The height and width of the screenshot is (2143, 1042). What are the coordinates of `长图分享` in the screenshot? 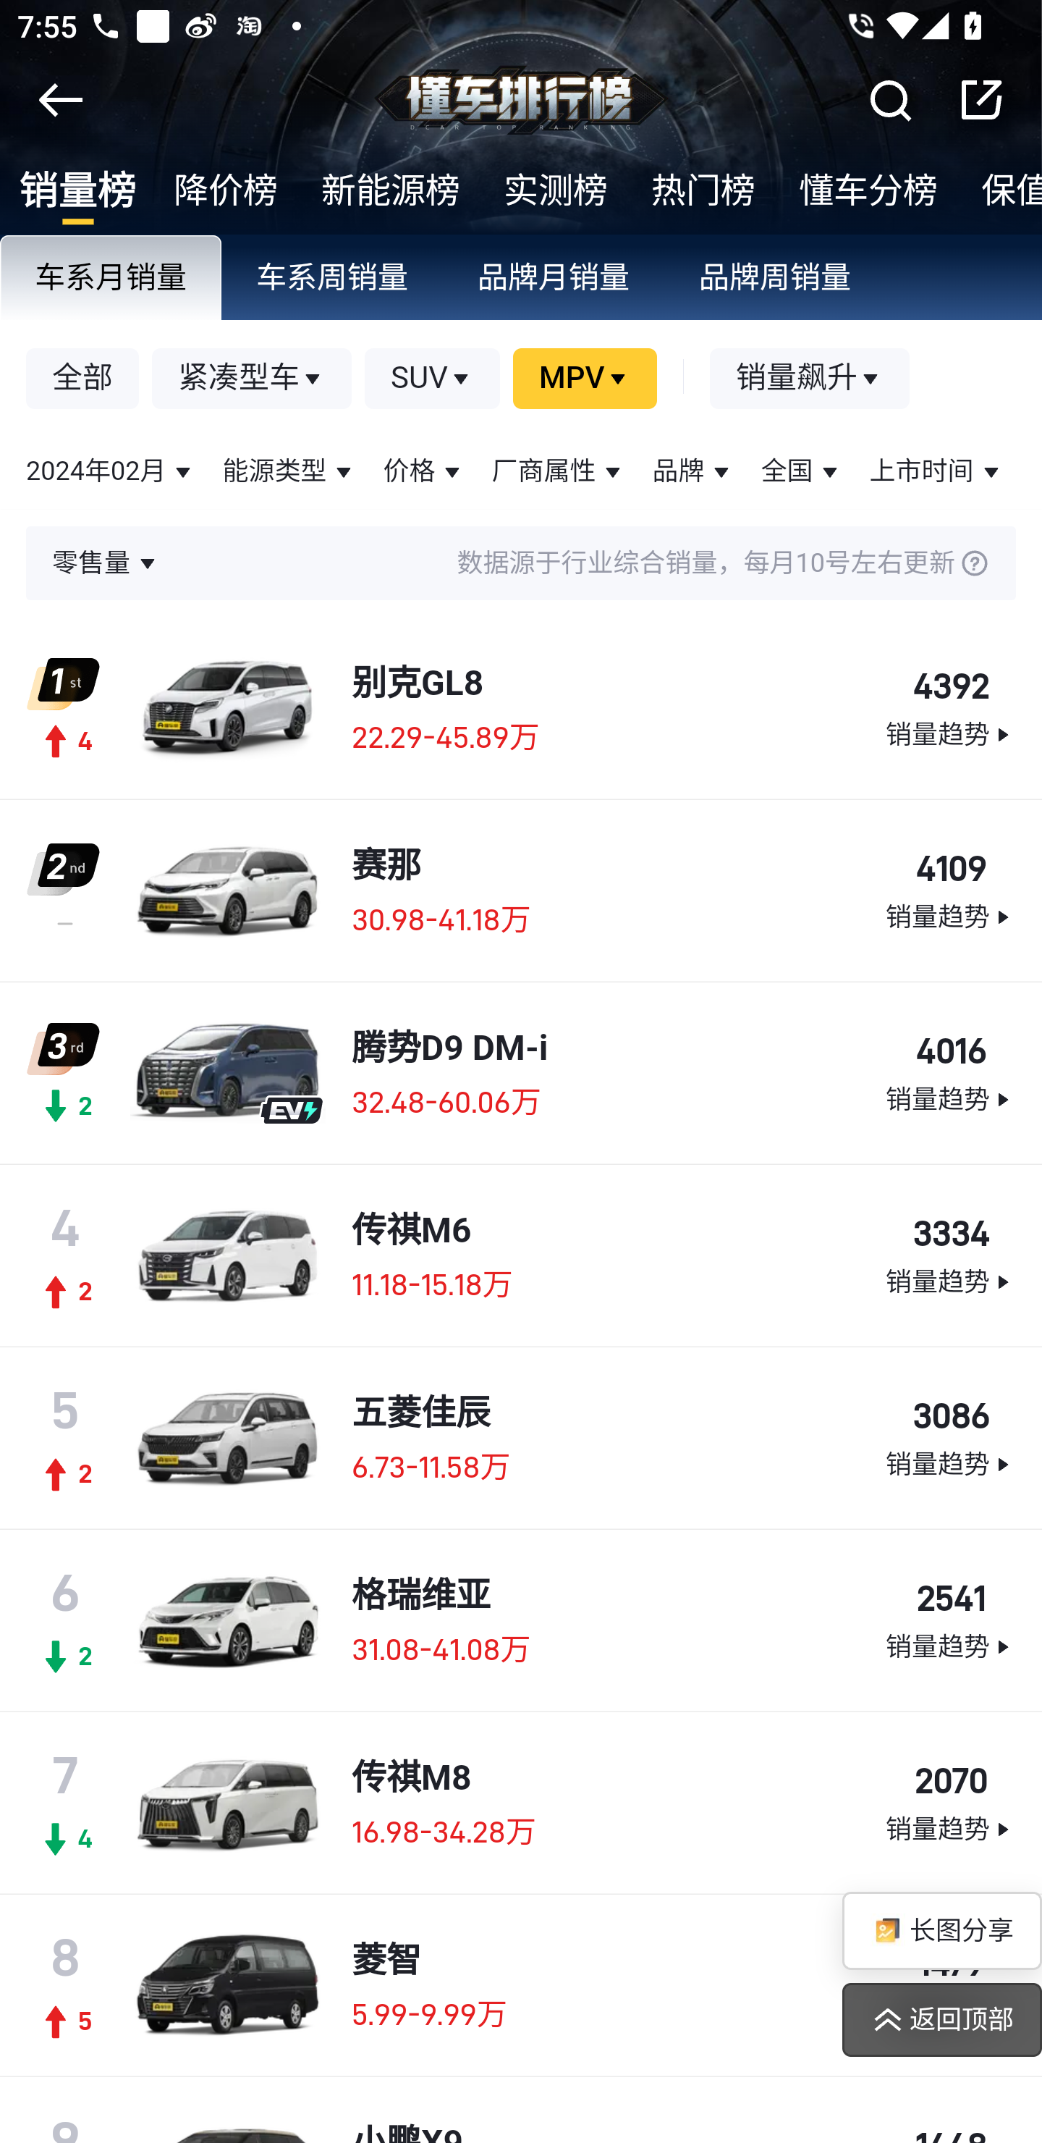 It's located at (941, 1932).